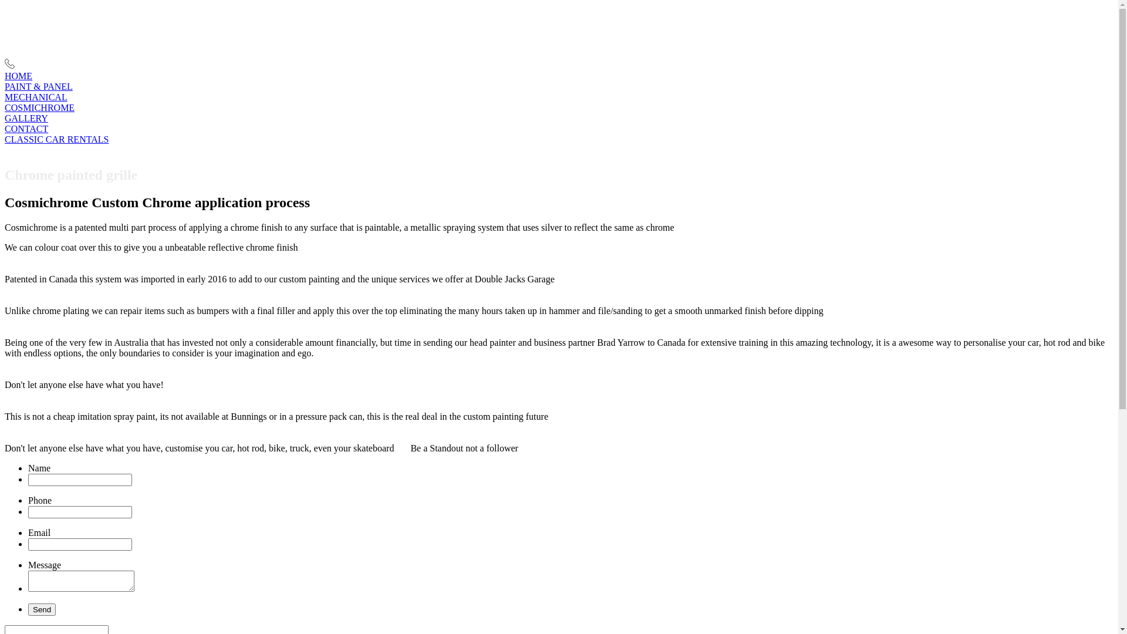 This screenshot has height=634, width=1127. I want to click on CLASSIC CAR RENTALS, so click(559, 140).